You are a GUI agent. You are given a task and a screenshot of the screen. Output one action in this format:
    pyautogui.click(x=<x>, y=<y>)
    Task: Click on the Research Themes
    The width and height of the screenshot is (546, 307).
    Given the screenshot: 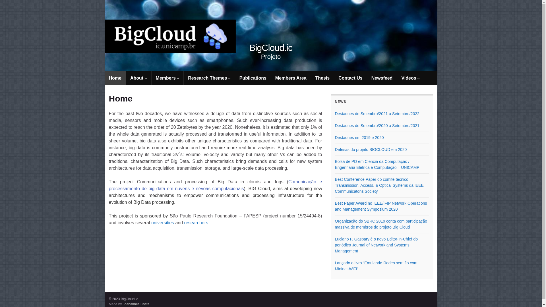 What is the action you would take?
    pyautogui.click(x=209, y=78)
    